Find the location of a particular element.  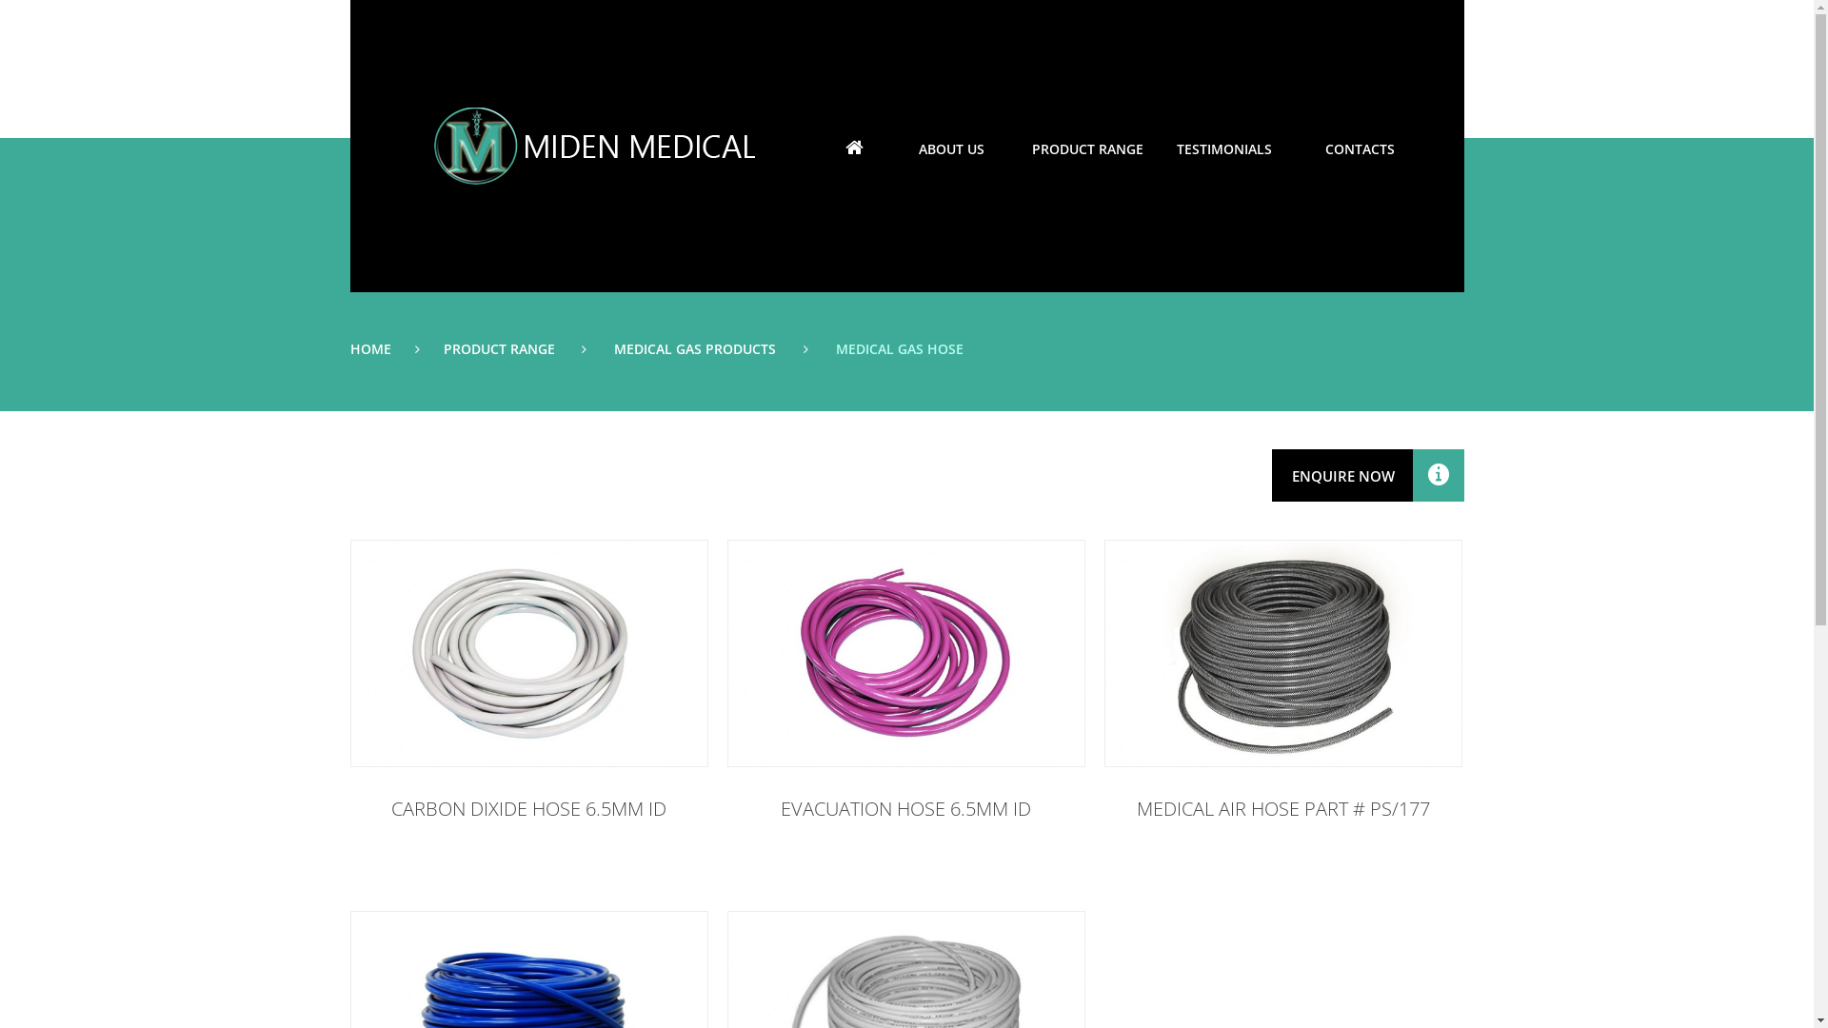

ABOUT US is located at coordinates (952, 149).